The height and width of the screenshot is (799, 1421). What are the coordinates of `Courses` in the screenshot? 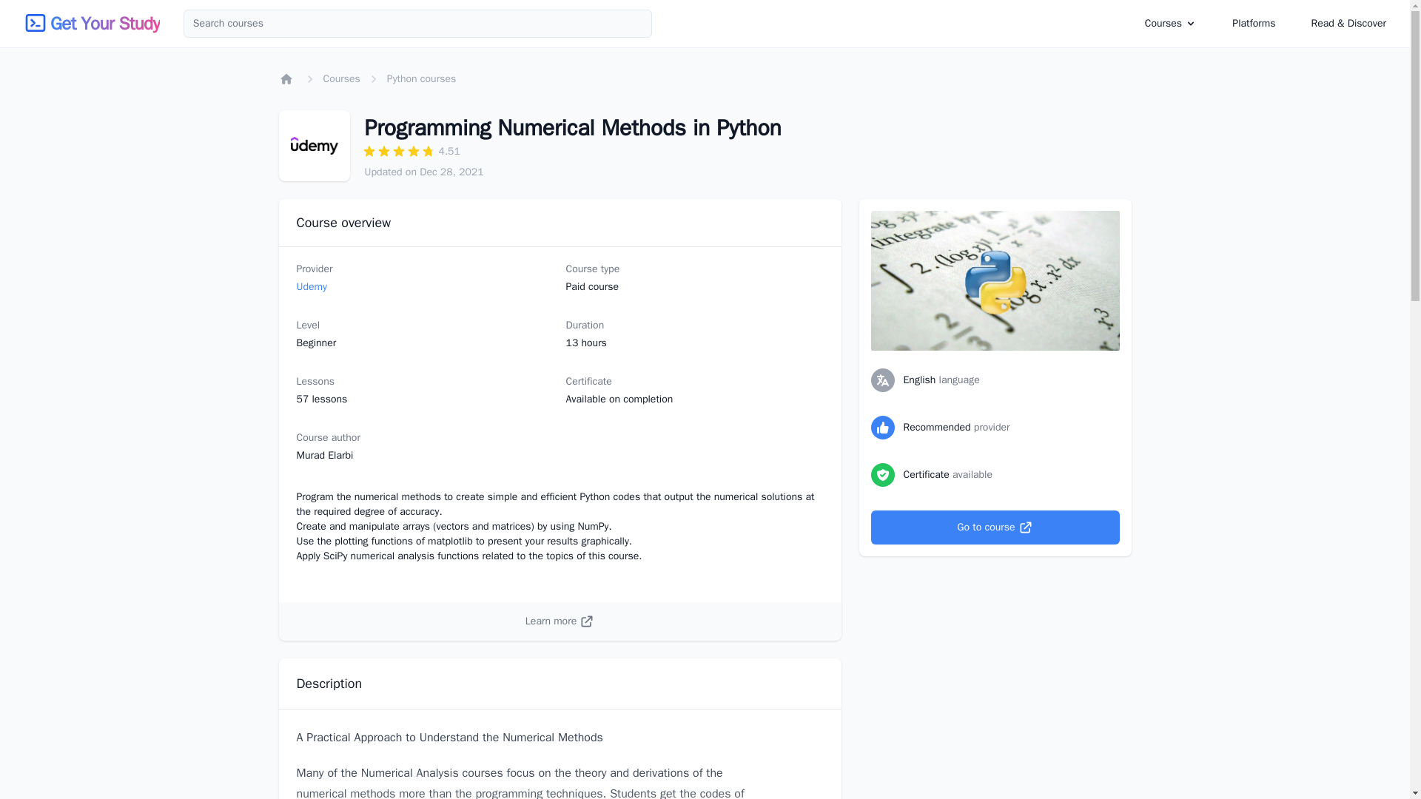 It's located at (340, 78).